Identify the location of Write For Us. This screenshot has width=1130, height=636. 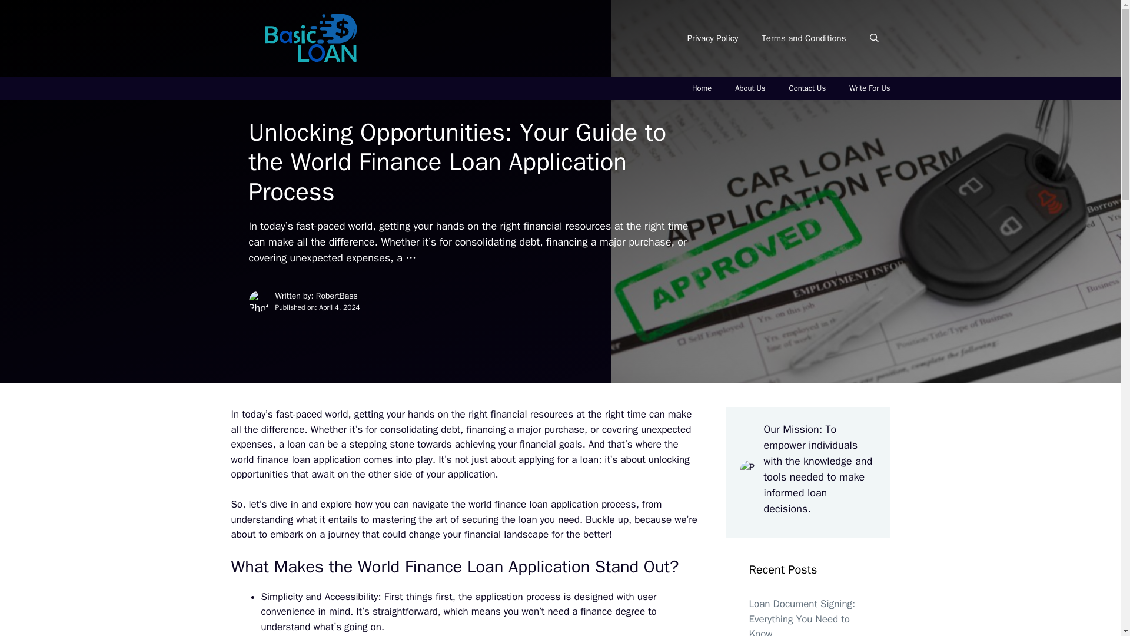
(869, 88).